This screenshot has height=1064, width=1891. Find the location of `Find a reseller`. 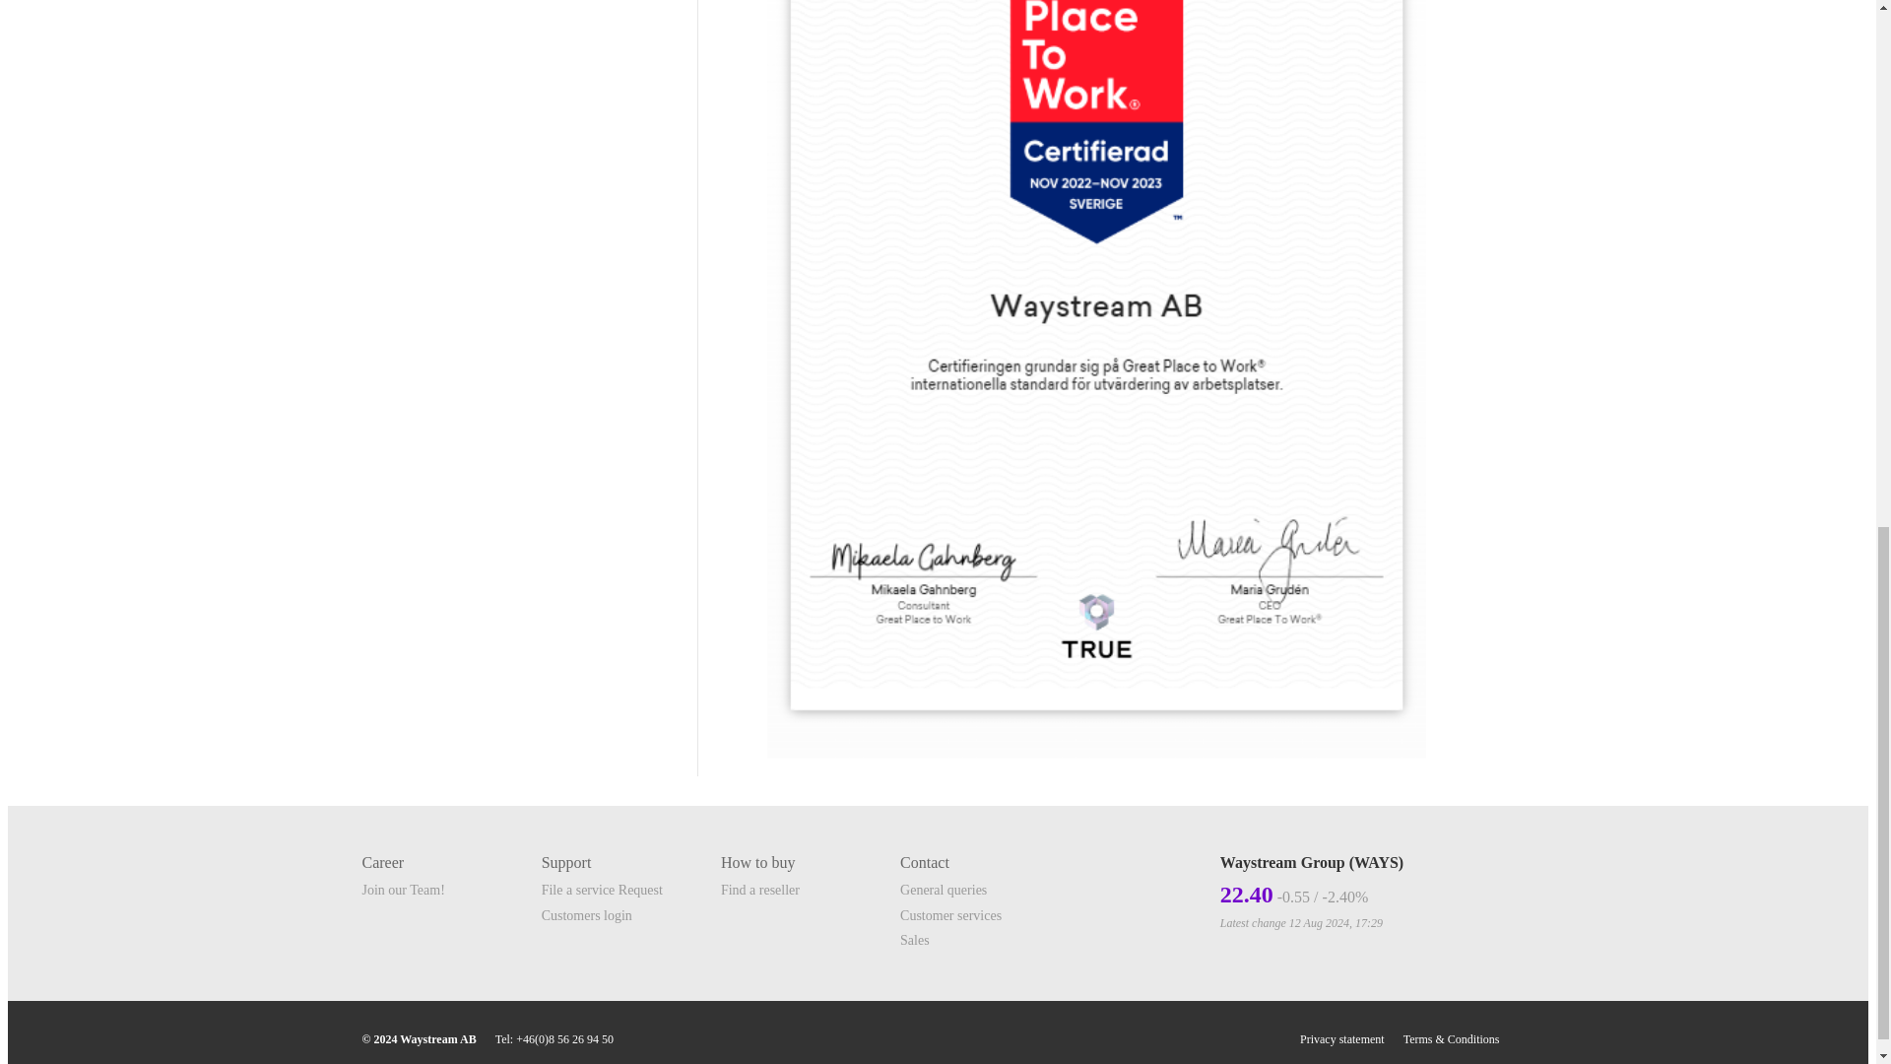

Find a reseller is located at coordinates (760, 891).